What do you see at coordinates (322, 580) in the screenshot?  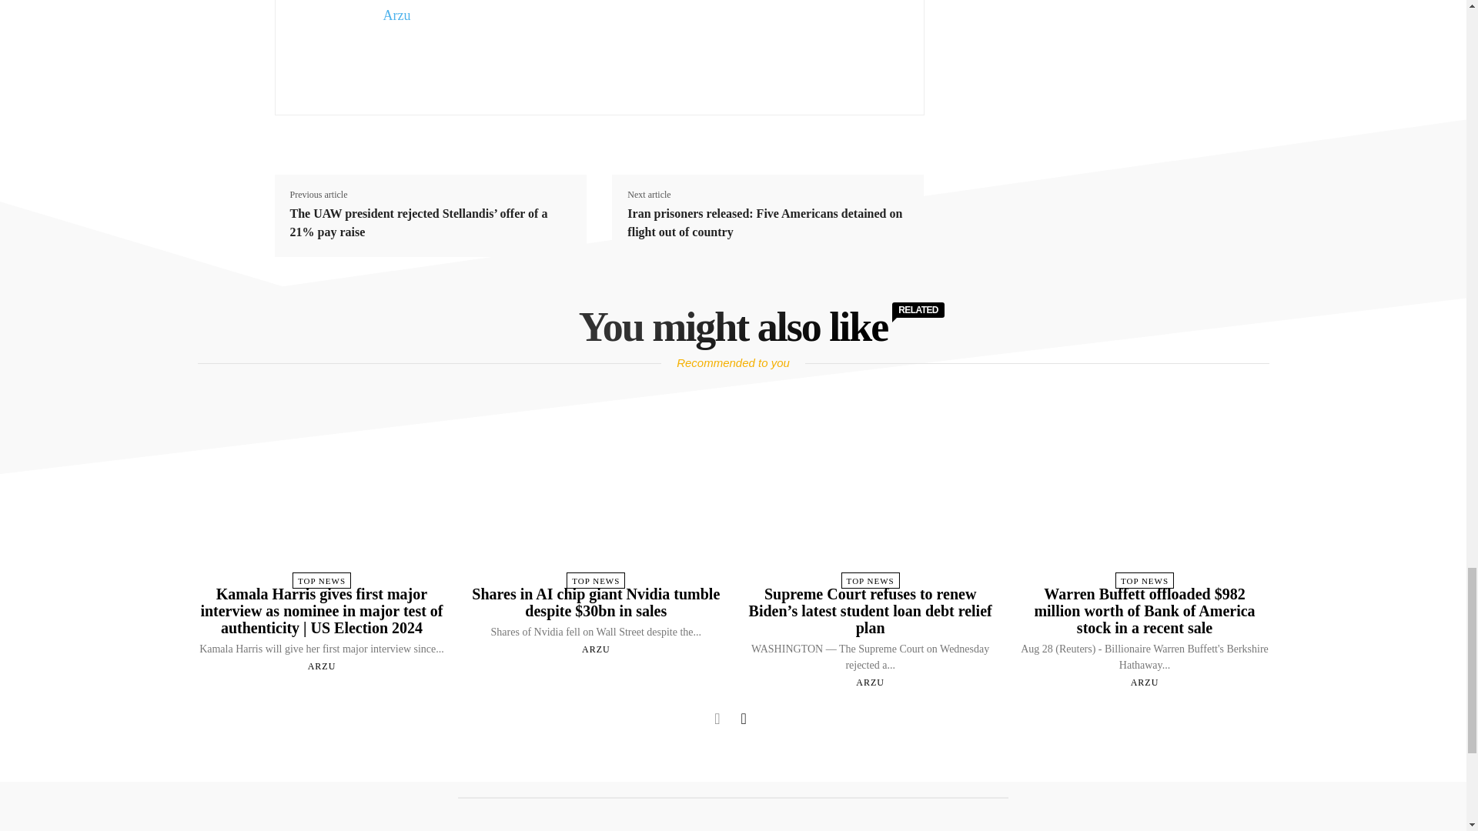 I see `TOP NEWS` at bounding box center [322, 580].